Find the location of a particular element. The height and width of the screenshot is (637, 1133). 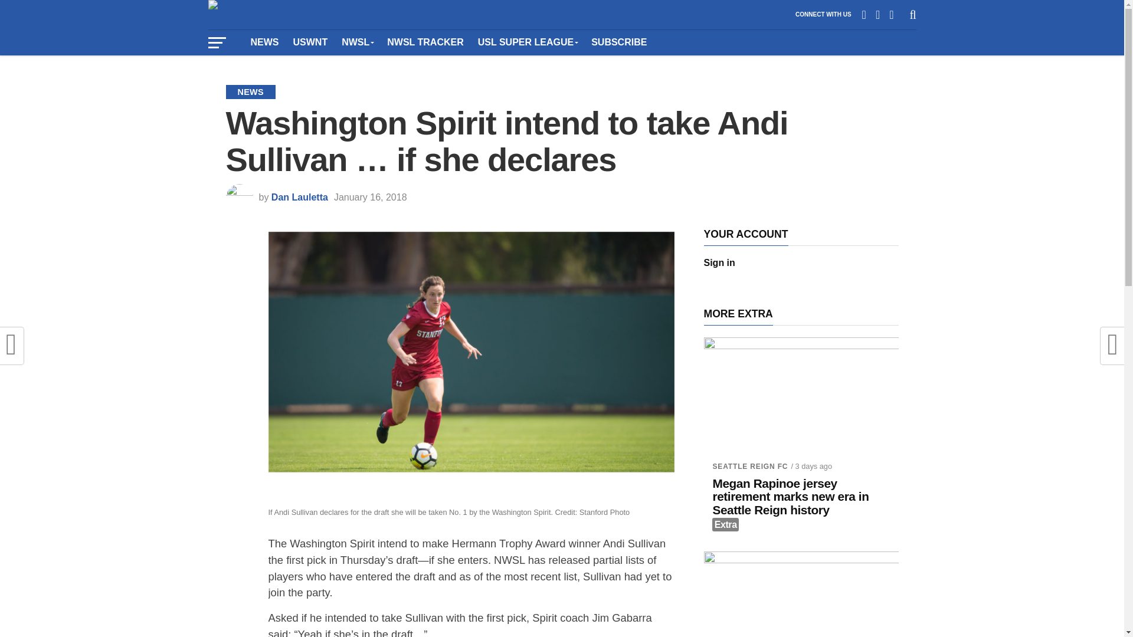

Posts by Dan Lauletta is located at coordinates (300, 197).